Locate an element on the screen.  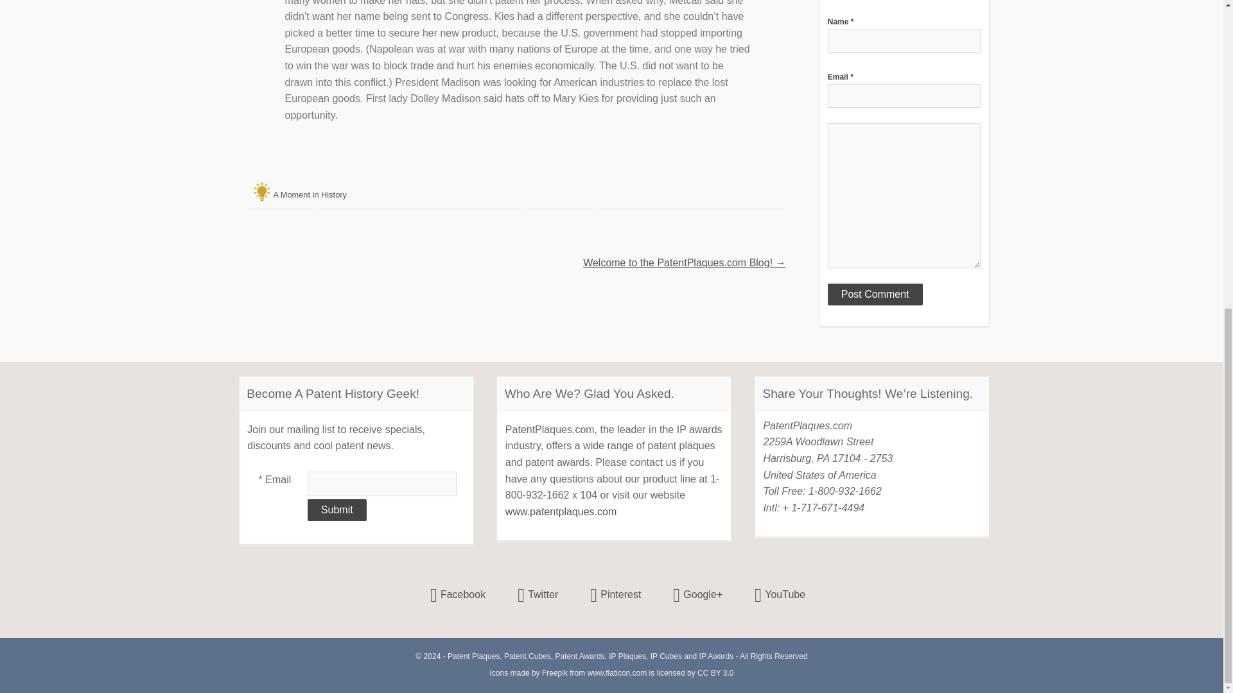
Facebook is located at coordinates (458, 595).